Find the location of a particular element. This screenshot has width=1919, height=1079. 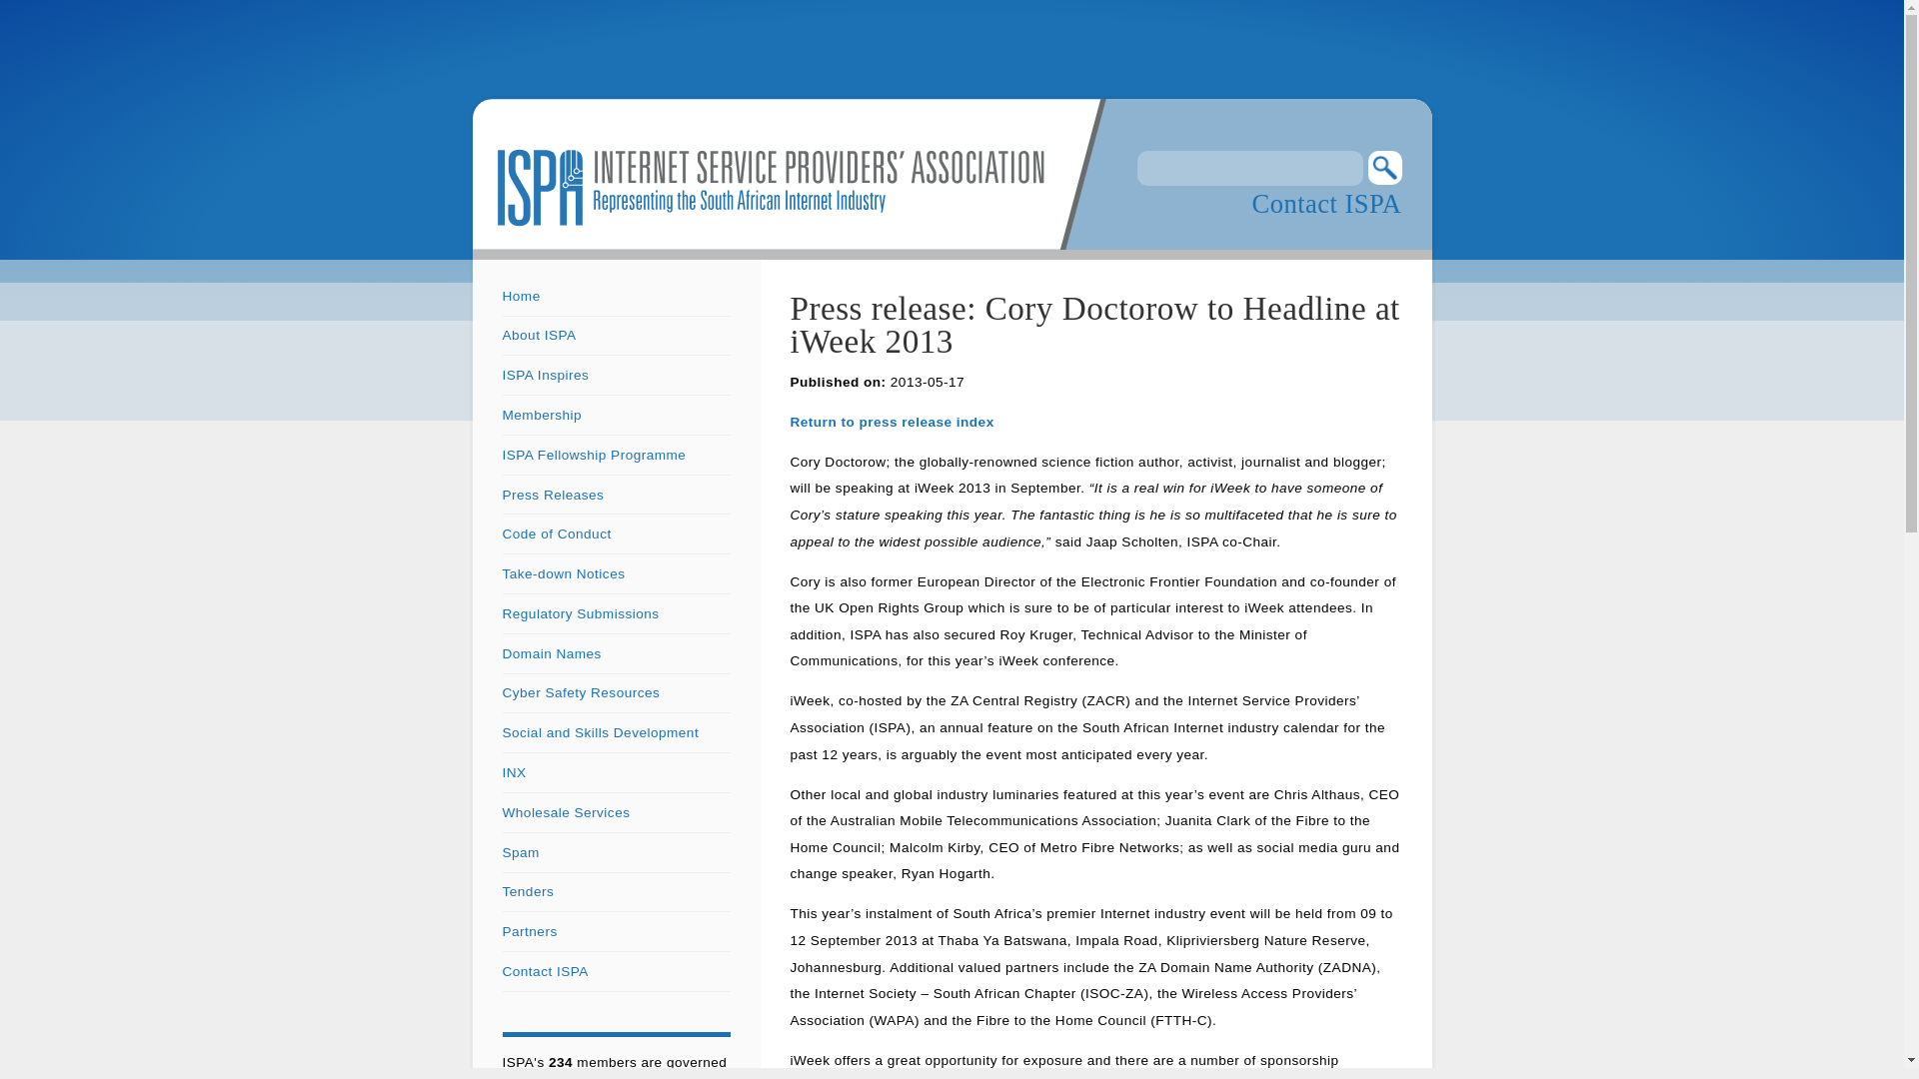

Regulatory Submissions is located at coordinates (580, 613).